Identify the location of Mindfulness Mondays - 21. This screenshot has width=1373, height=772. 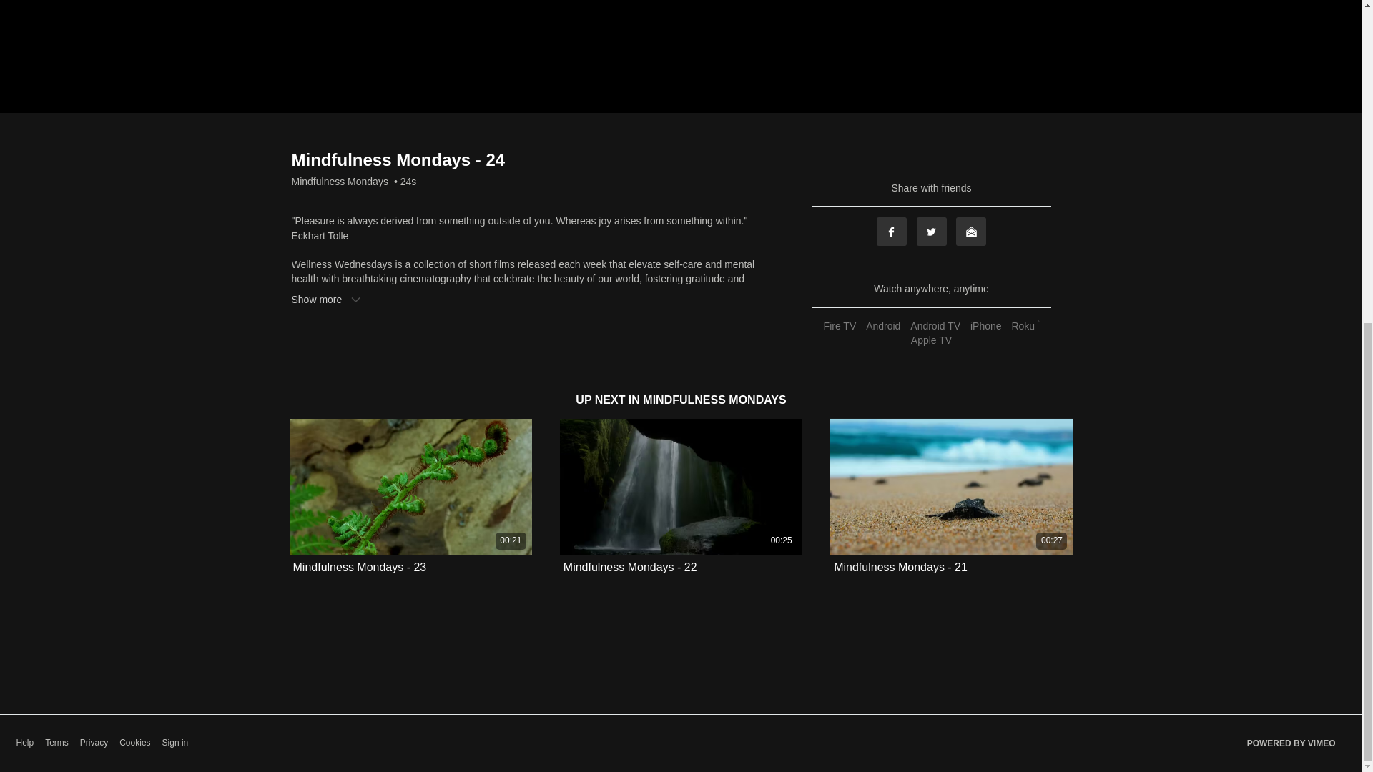
(900, 568).